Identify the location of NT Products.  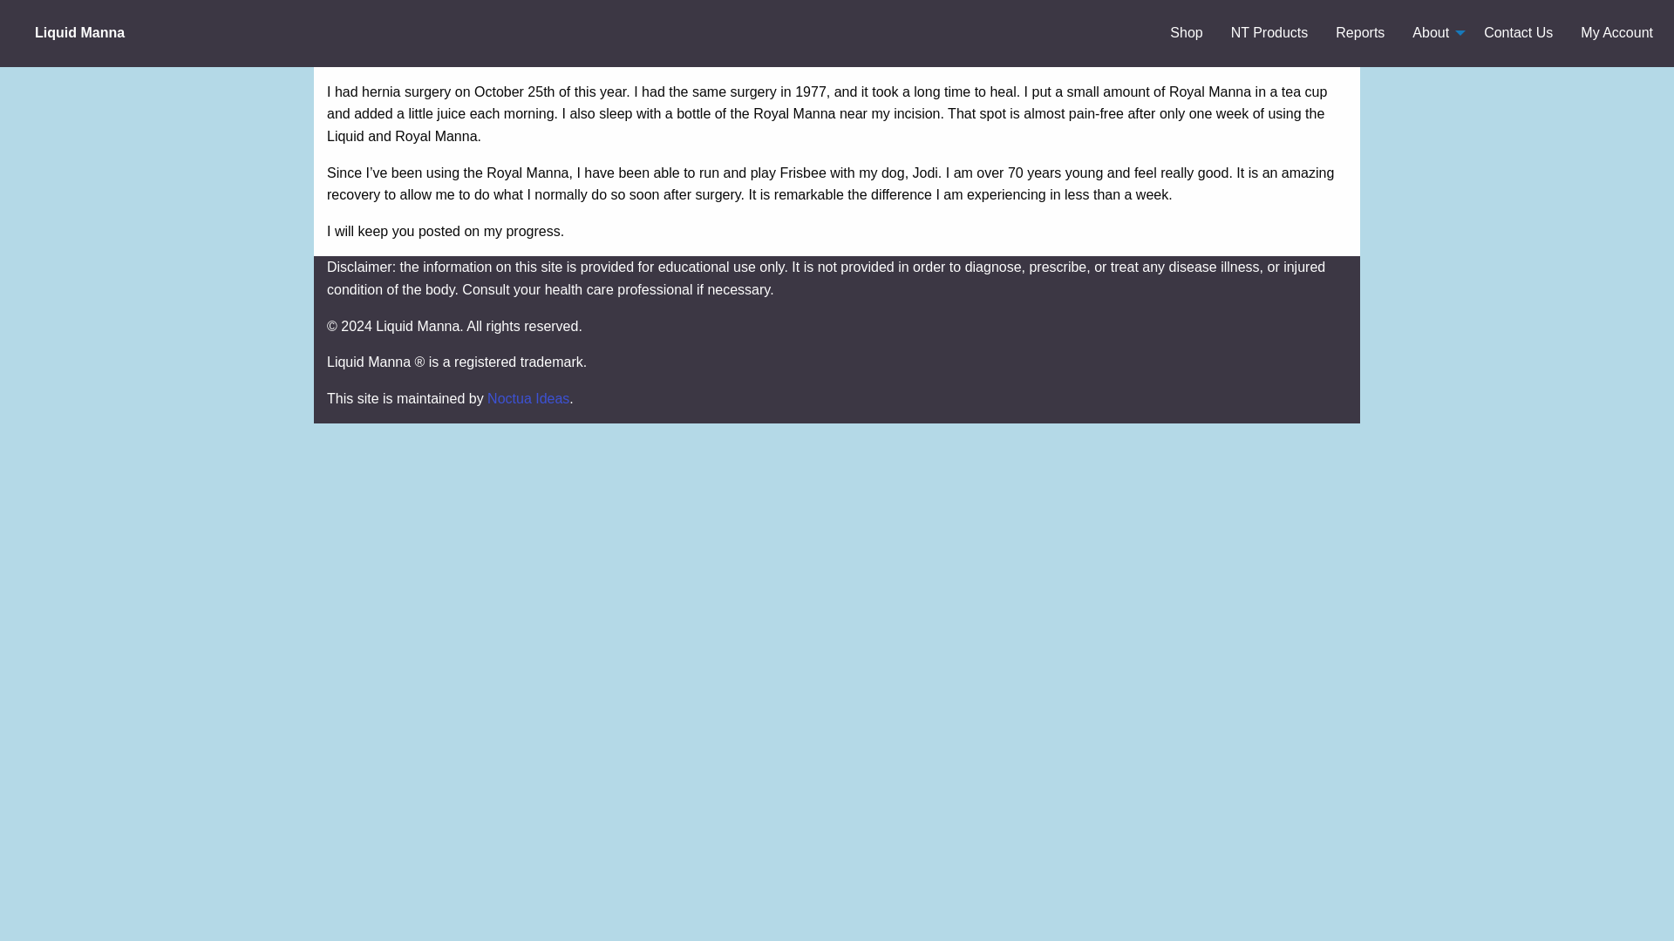
(1269, 33).